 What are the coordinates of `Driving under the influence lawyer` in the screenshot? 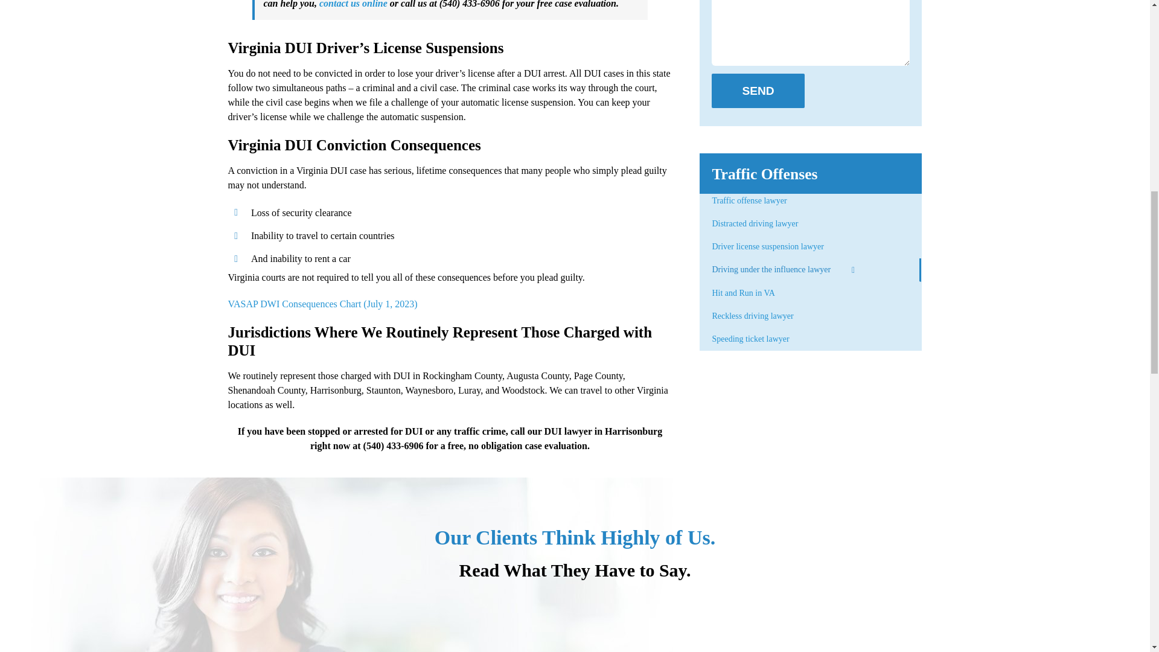 It's located at (810, 269).